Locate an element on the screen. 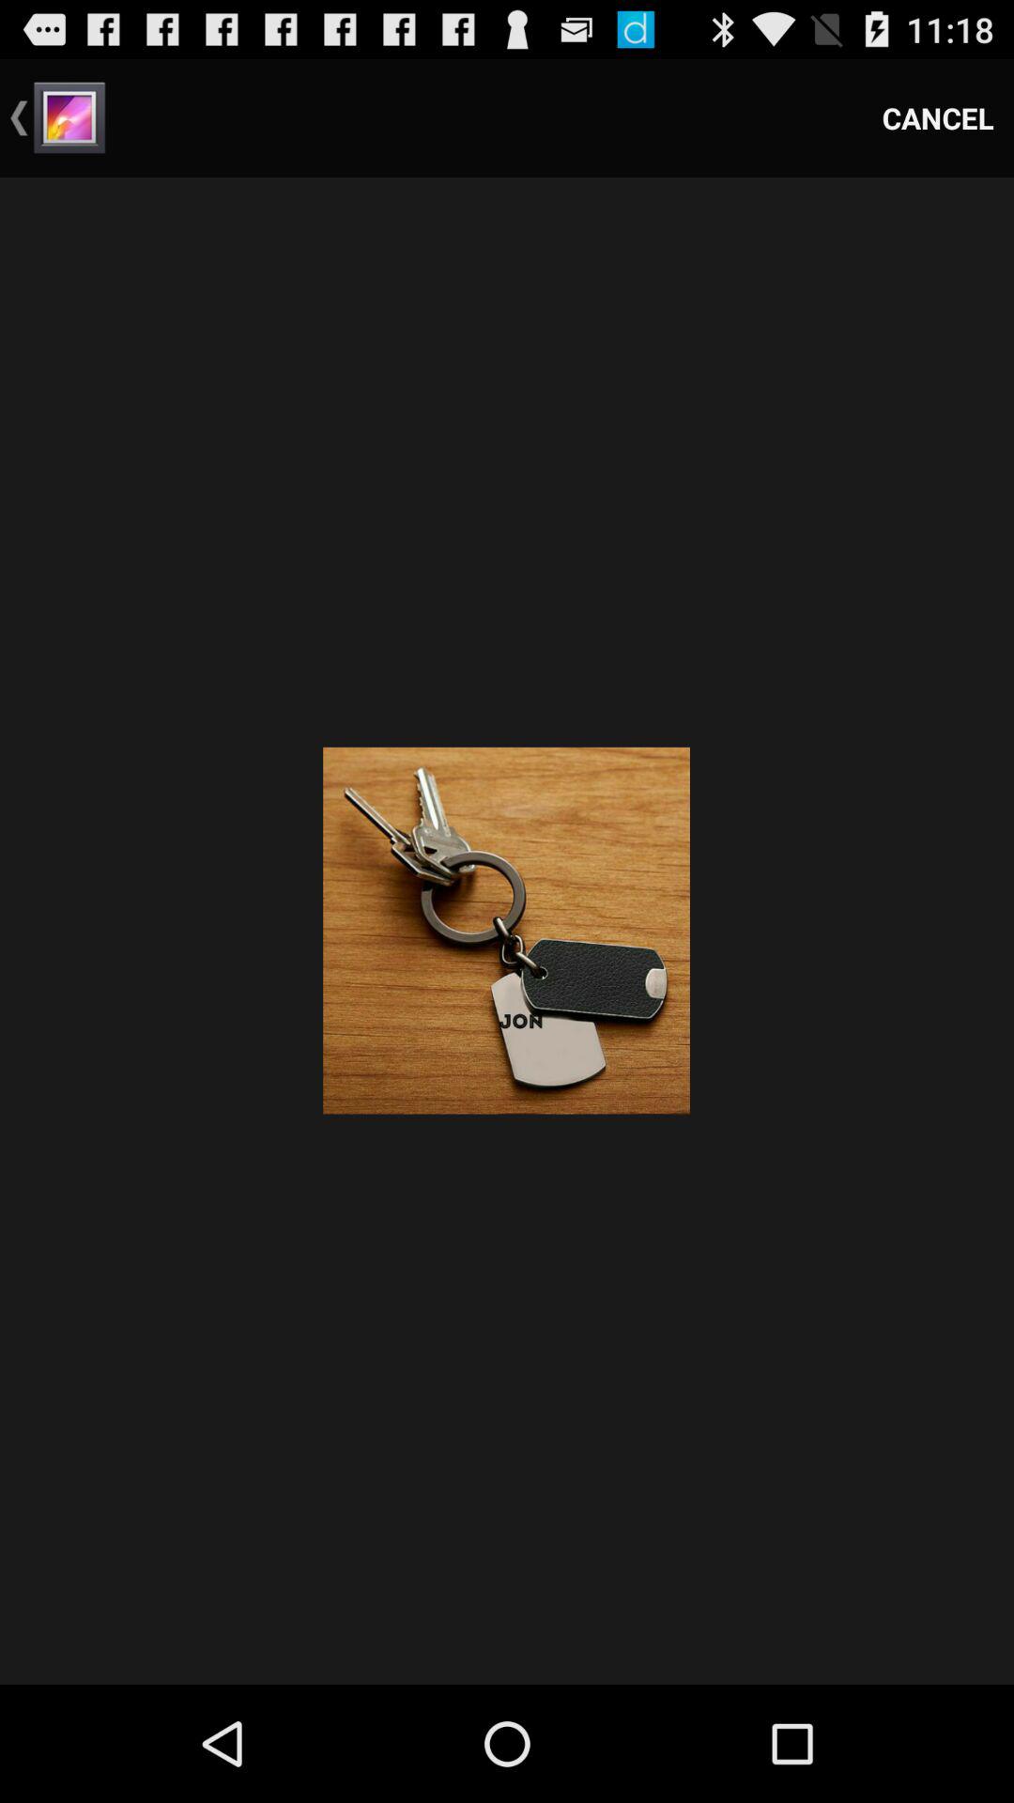  swipe until the cancel icon is located at coordinates (938, 118).